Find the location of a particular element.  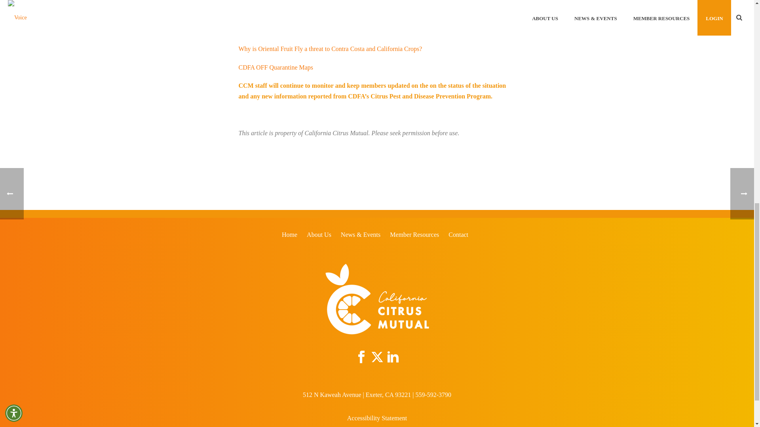

logo-white is located at coordinates (377, 299).